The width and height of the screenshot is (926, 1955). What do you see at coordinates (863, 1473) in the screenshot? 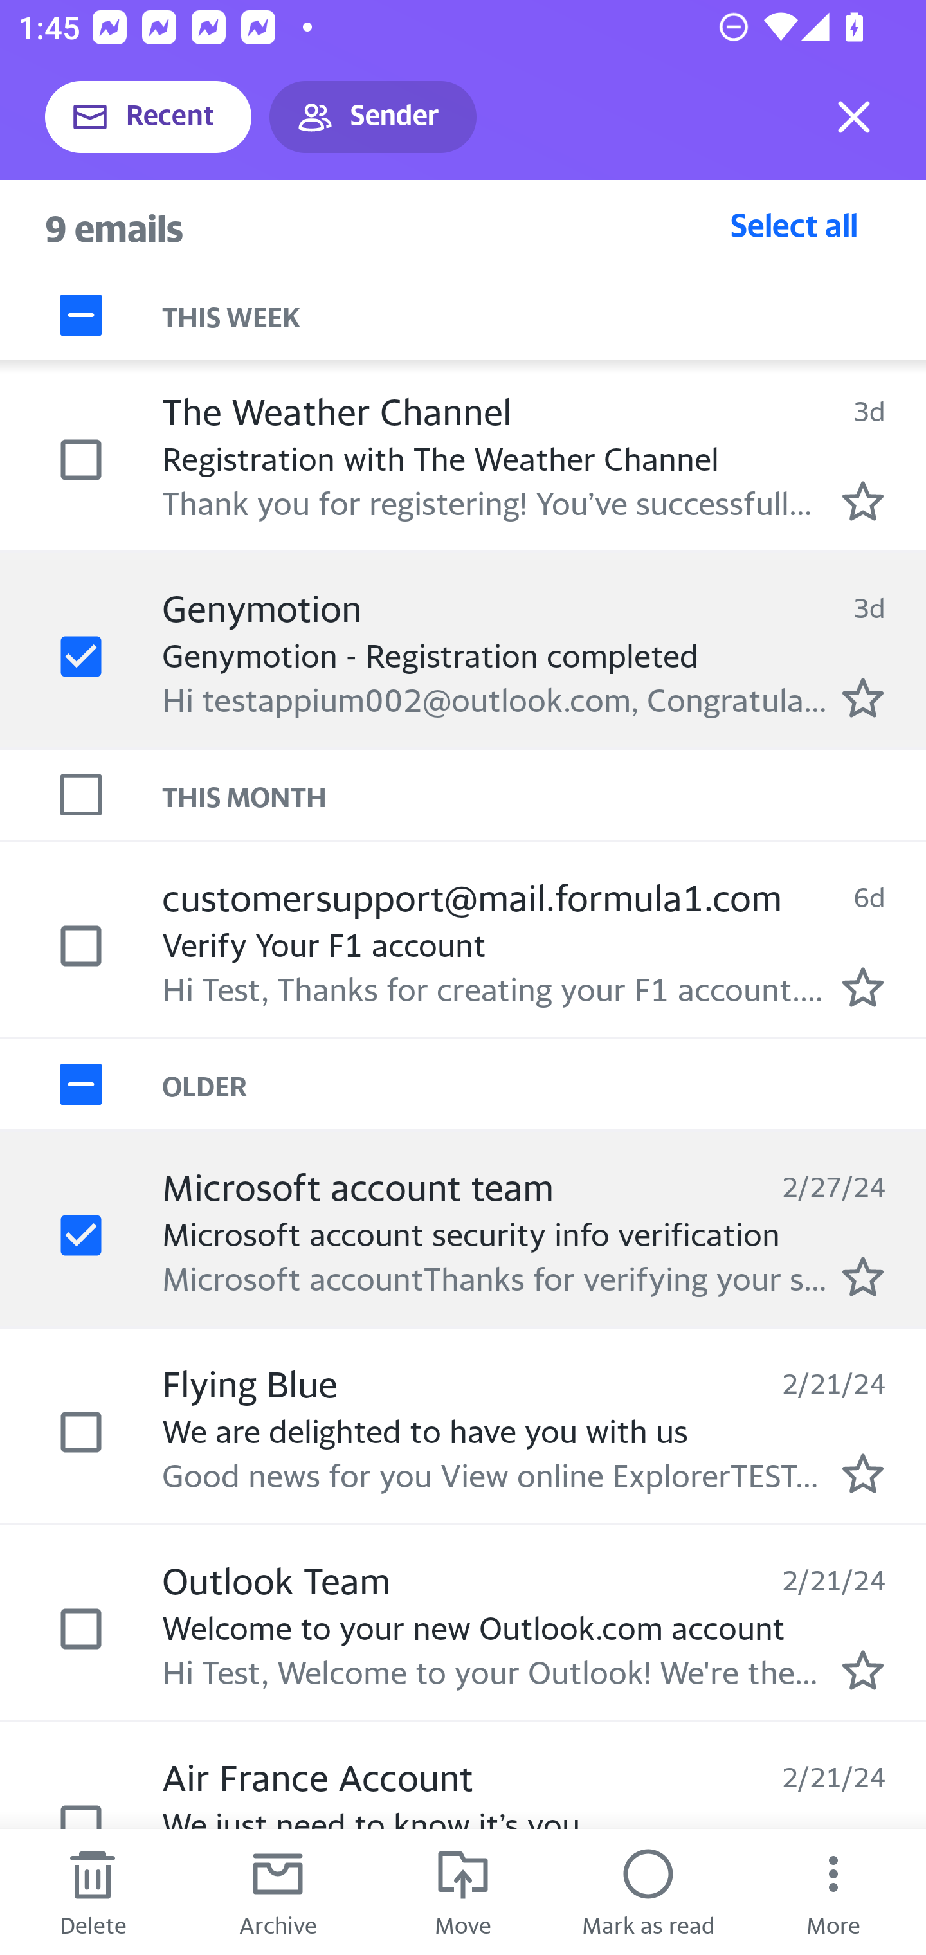
I see `Mark as starred.` at bounding box center [863, 1473].